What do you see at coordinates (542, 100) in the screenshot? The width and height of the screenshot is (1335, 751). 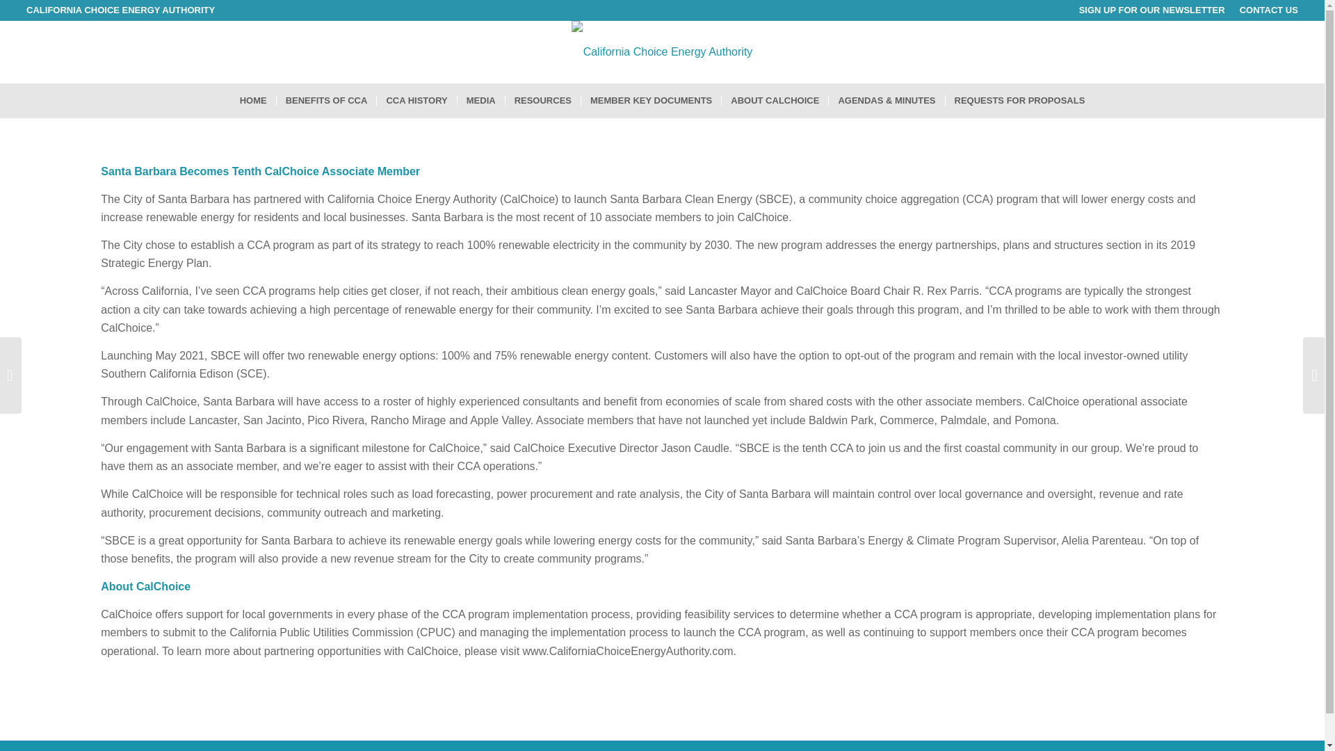 I see `RESOURCES` at bounding box center [542, 100].